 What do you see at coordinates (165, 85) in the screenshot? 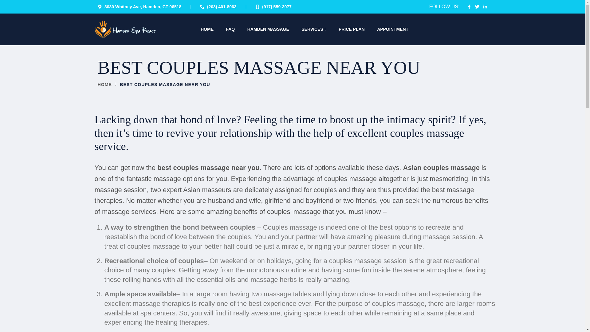
I see `Best Couples Massage Near You` at bounding box center [165, 85].